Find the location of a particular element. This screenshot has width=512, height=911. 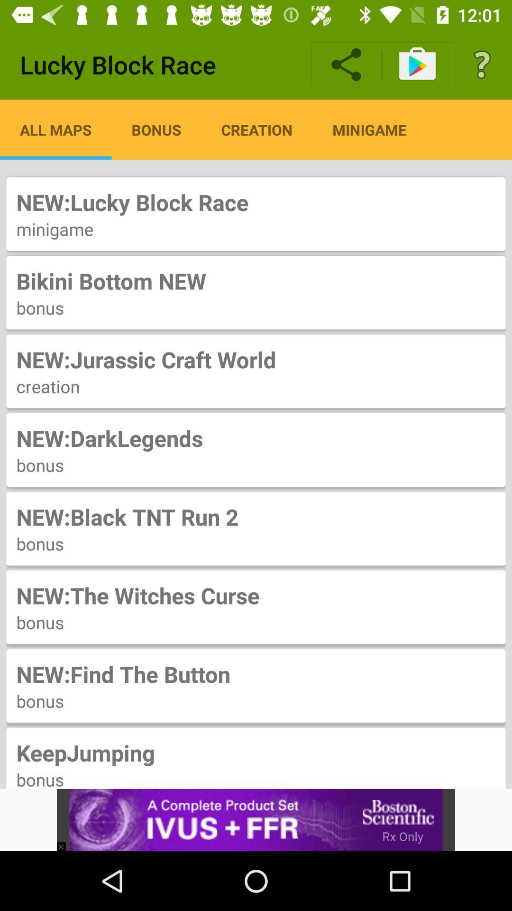

tap the all maps icon is located at coordinates (56, 130).